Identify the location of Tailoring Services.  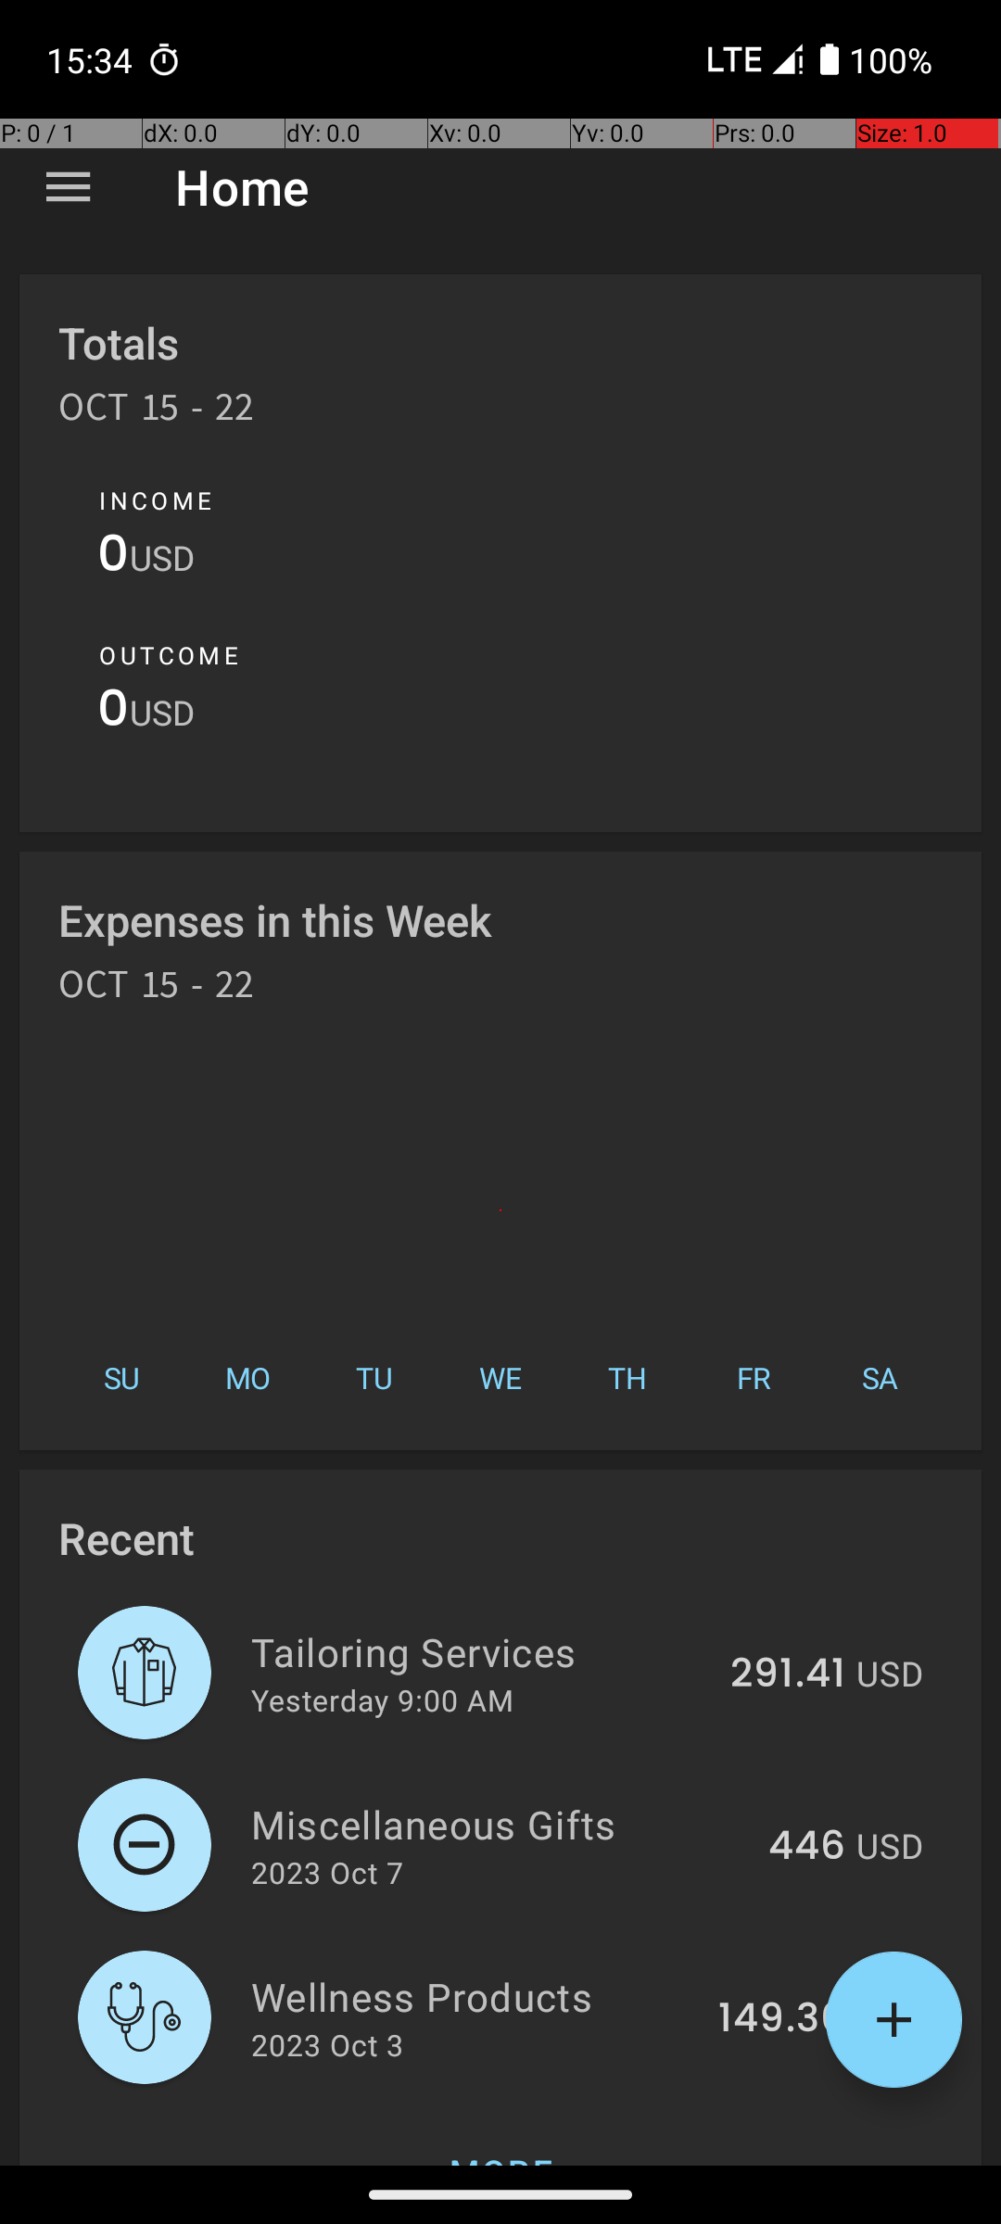
(480, 1651).